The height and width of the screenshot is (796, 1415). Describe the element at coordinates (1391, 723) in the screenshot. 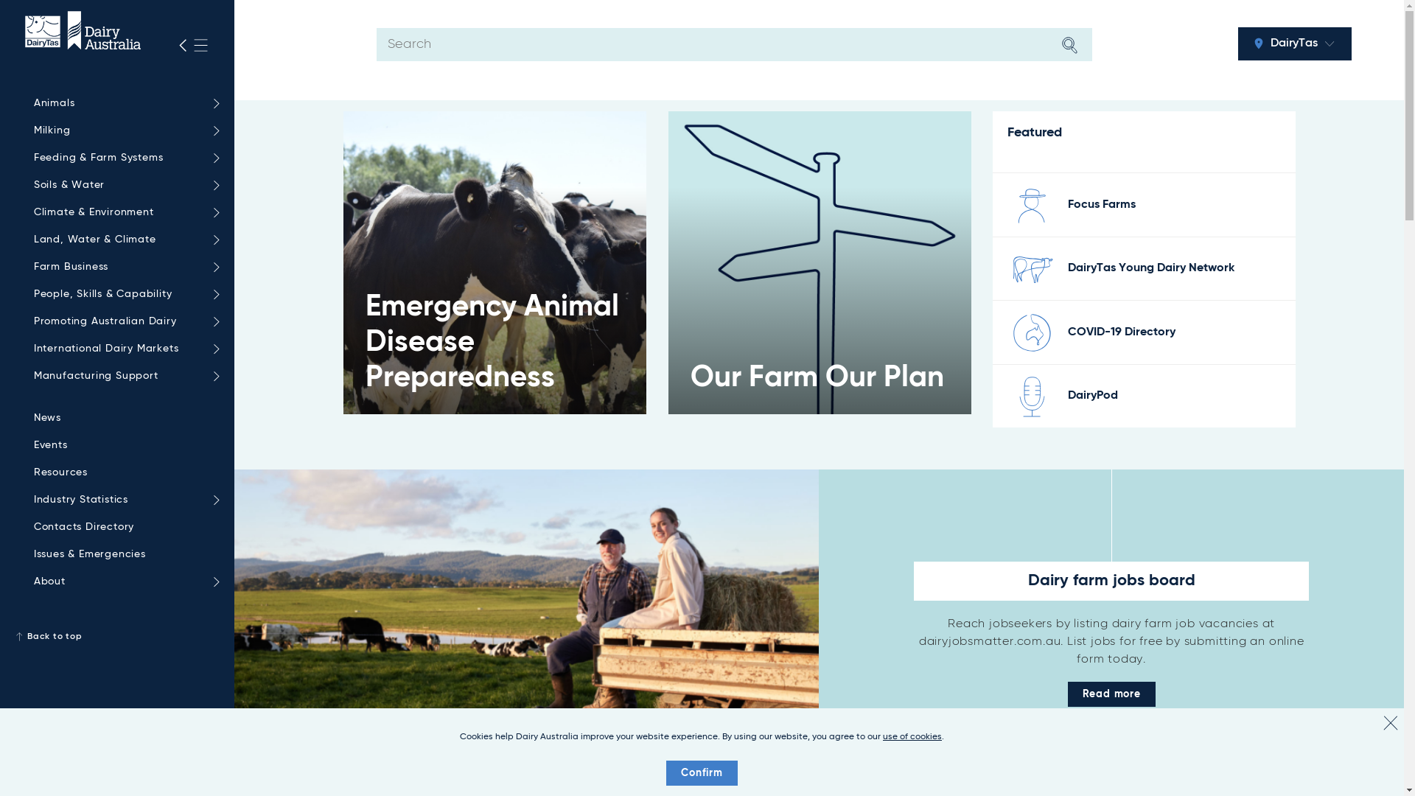

I see `X` at that location.